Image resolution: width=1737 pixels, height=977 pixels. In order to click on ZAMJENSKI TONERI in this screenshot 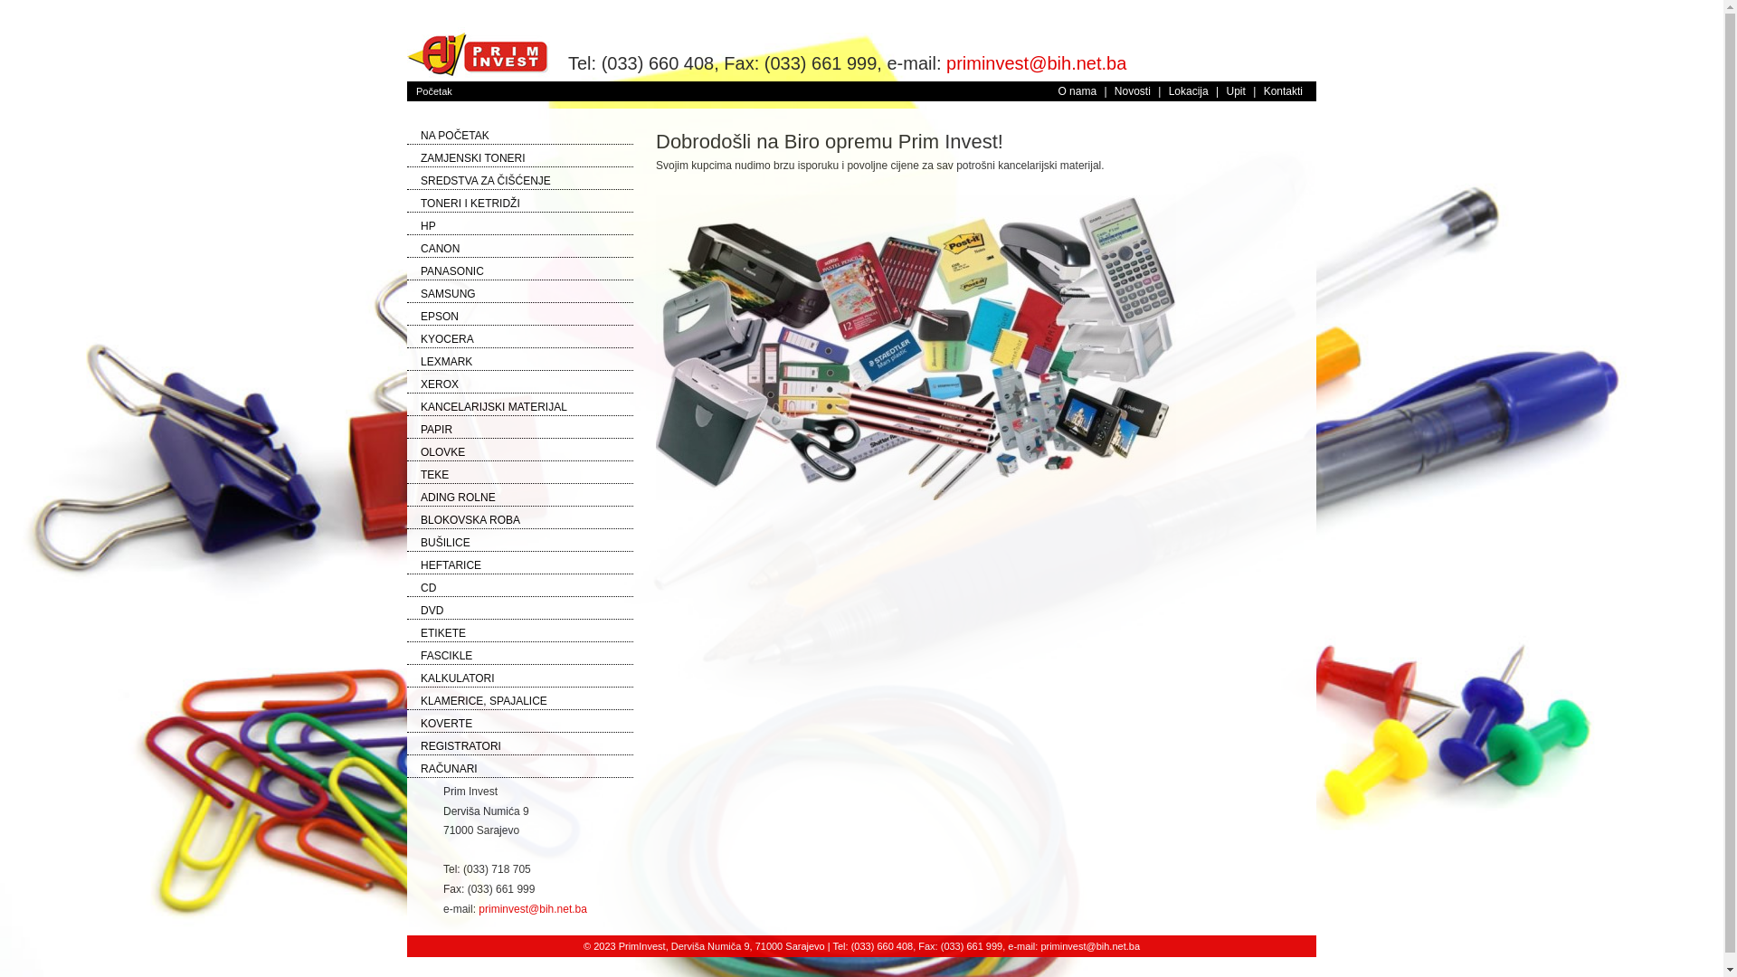, I will do `click(473, 158)`.